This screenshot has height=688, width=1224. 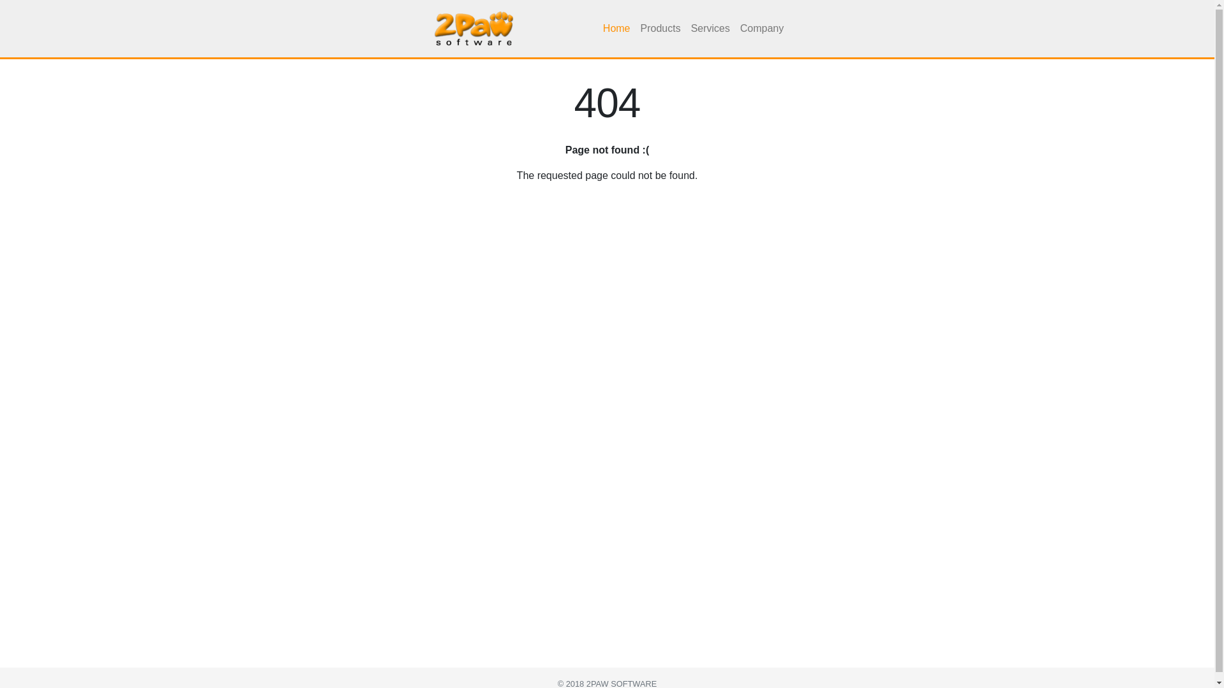 I want to click on Services, so click(x=710, y=29).